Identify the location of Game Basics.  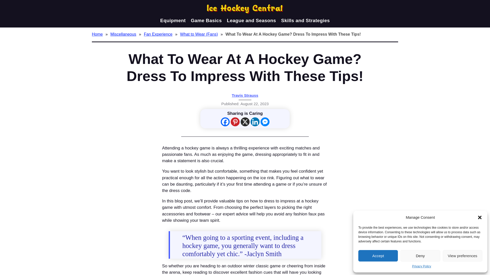
(206, 20).